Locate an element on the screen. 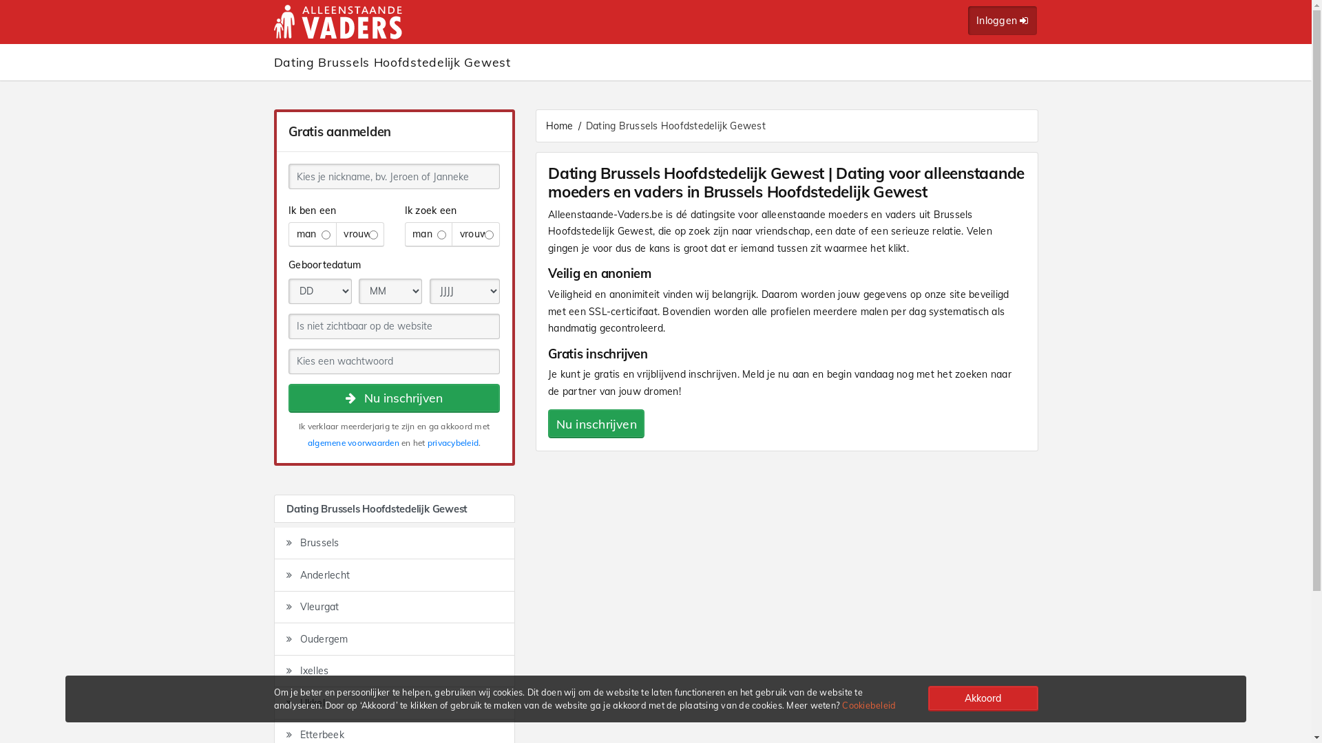 The height and width of the screenshot is (743, 1322). Ixelles is located at coordinates (395, 671).